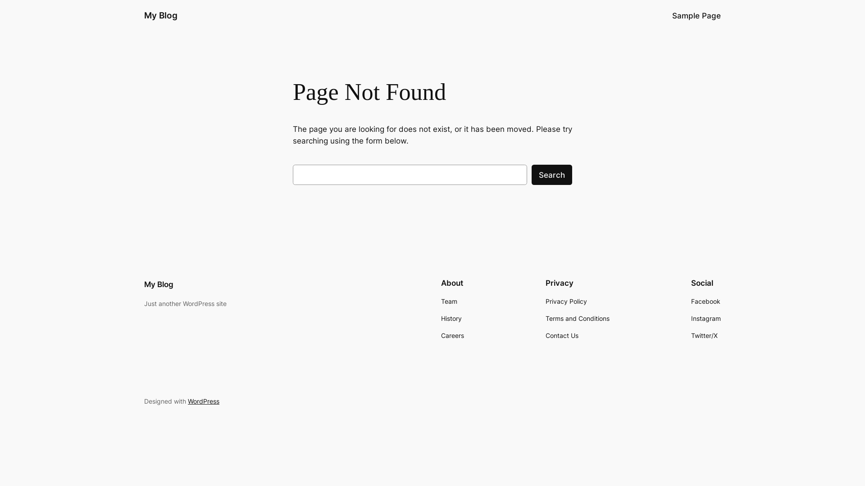 Image resolution: width=865 pixels, height=486 pixels. I want to click on Twitter/X, so click(705, 336).